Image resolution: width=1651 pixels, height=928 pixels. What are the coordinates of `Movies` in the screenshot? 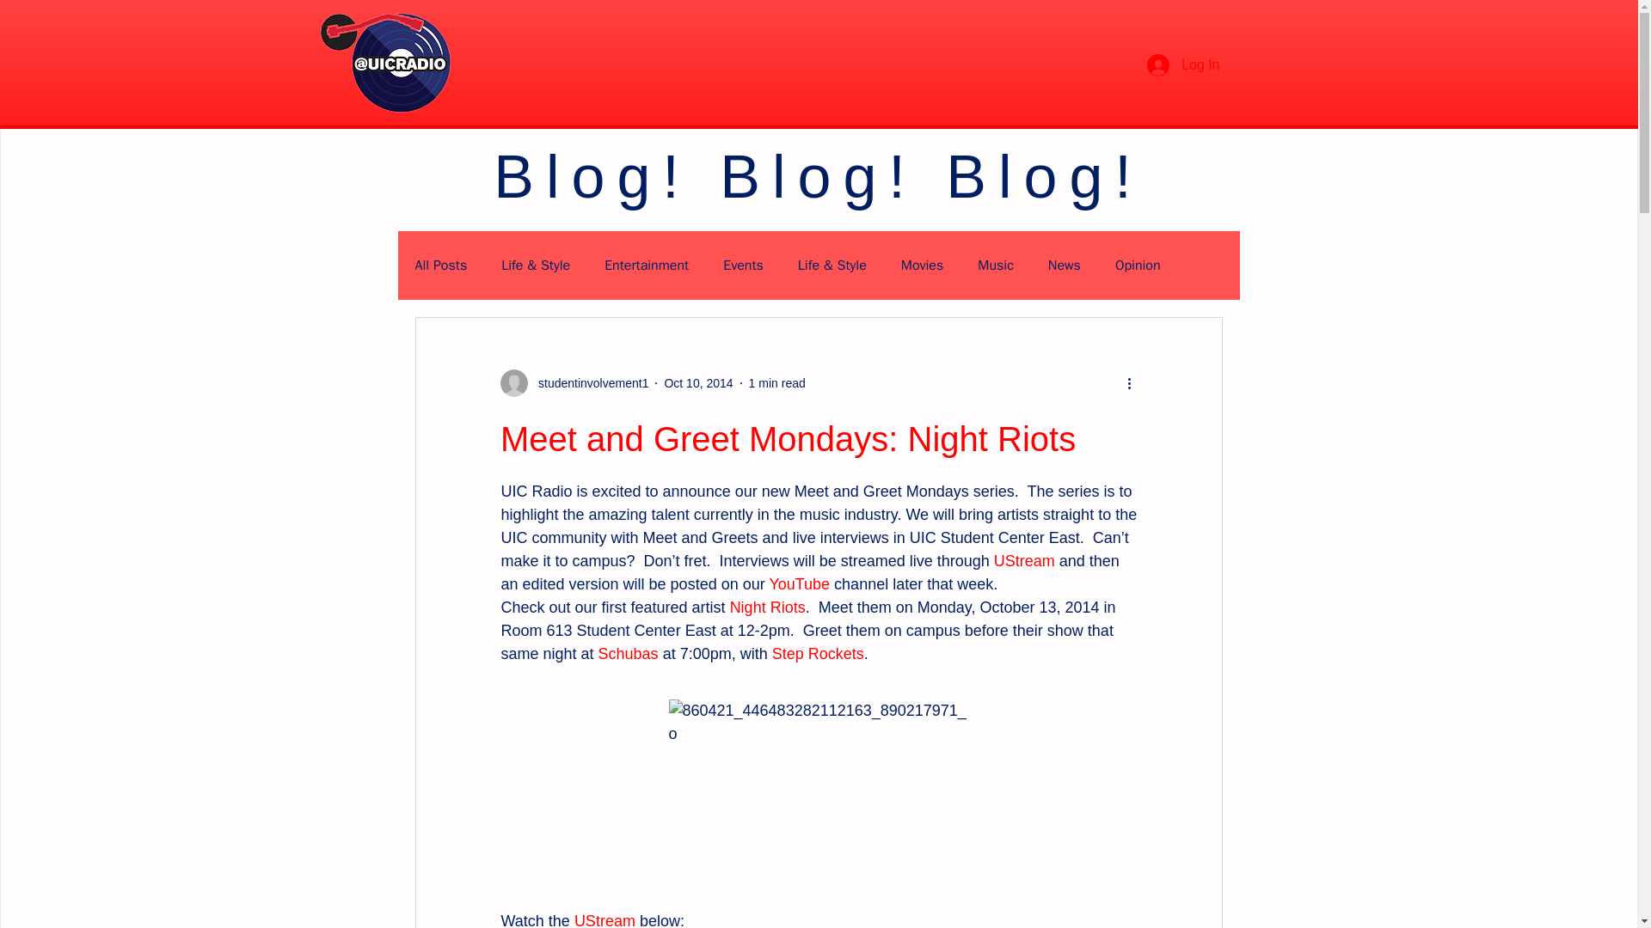 It's located at (923, 265).